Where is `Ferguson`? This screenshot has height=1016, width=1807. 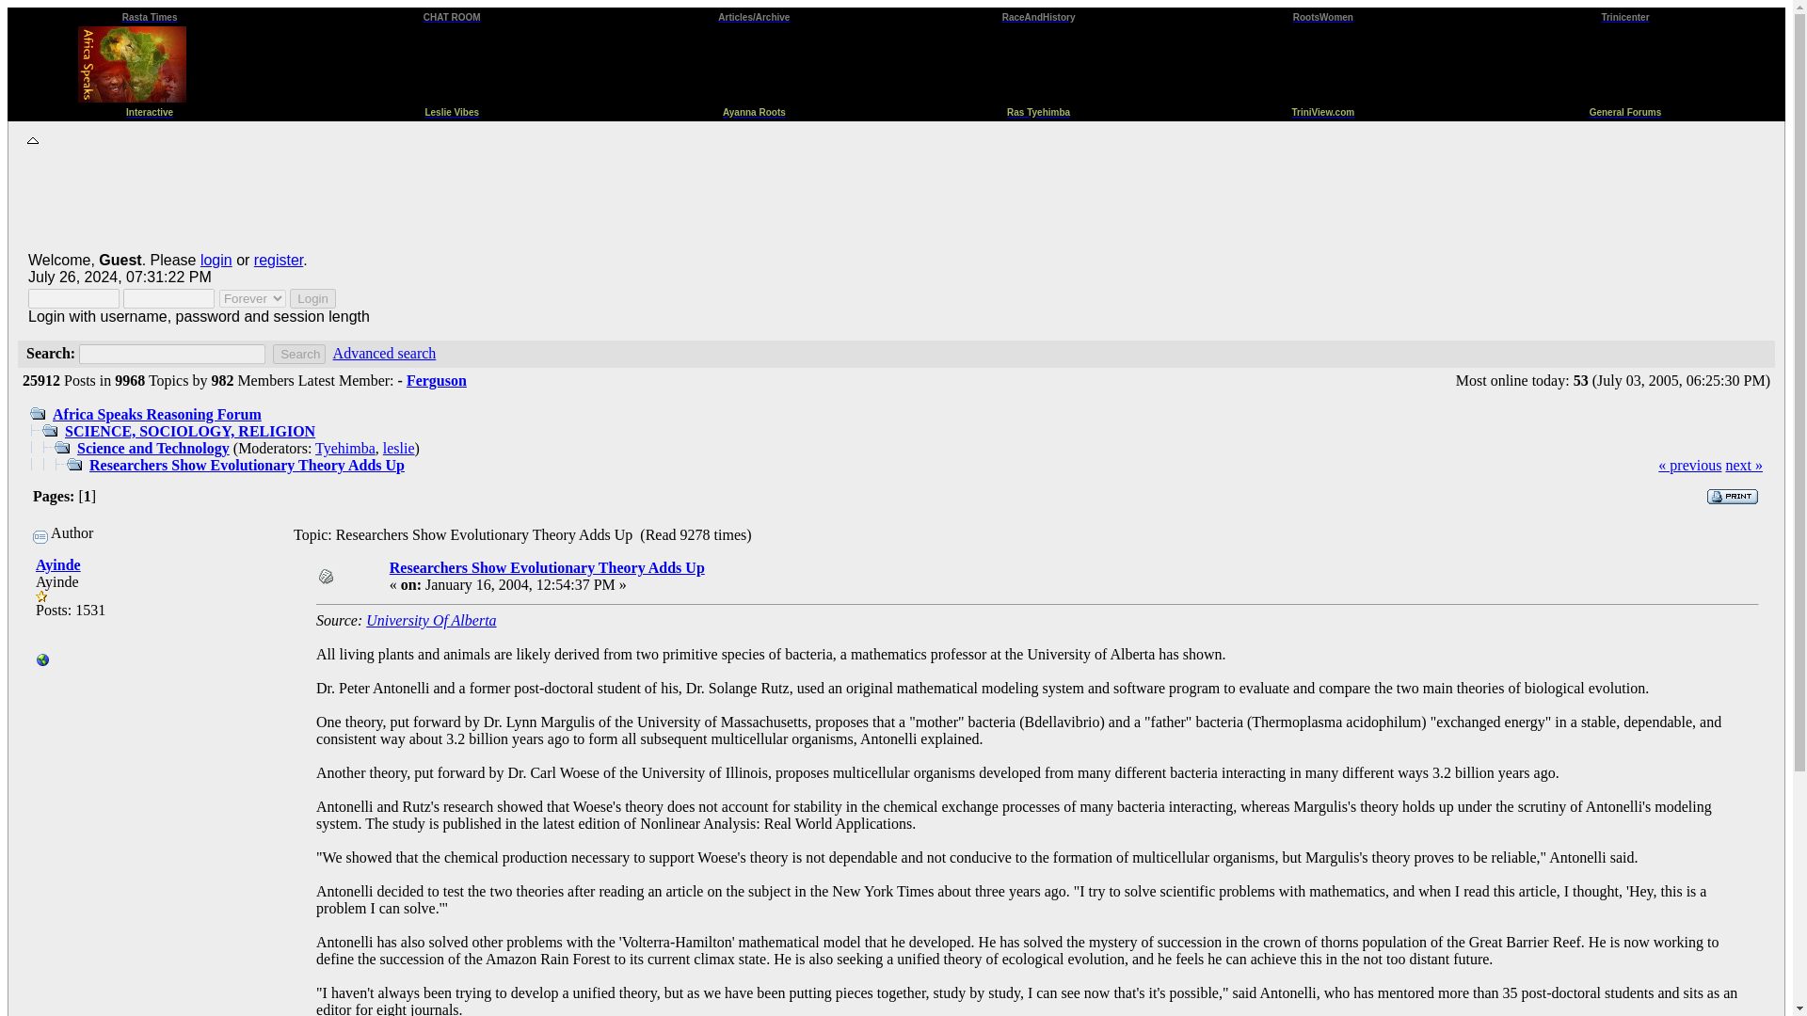
Ferguson is located at coordinates (437, 380).